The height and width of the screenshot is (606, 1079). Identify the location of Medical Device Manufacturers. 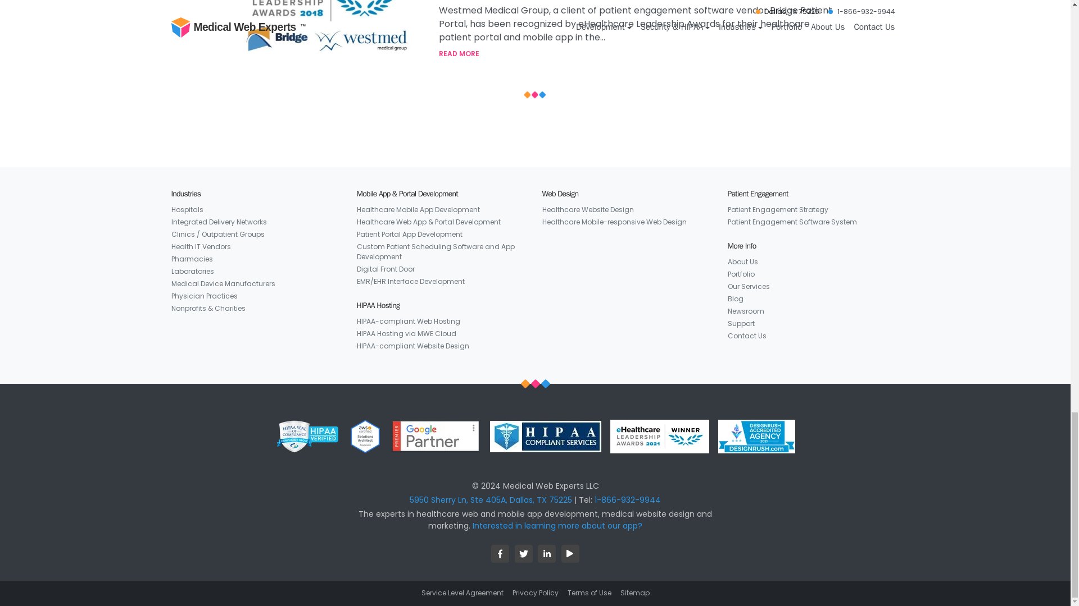
(223, 284).